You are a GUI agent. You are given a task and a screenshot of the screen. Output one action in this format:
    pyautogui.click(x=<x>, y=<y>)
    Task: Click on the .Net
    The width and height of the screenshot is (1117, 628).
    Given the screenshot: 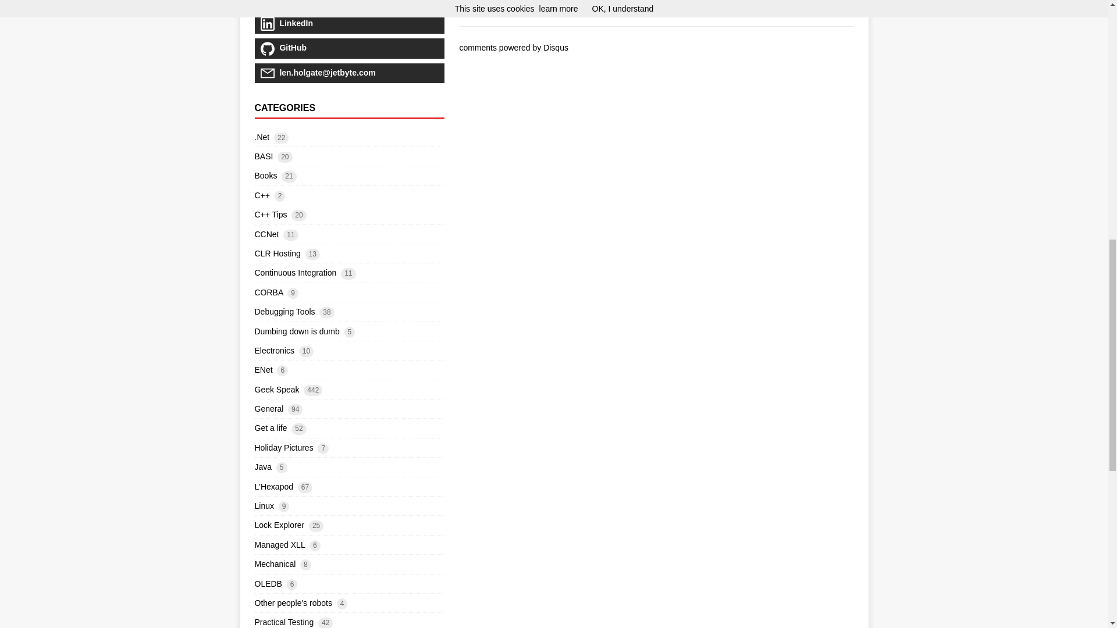 What is the action you would take?
    pyautogui.click(x=262, y=137)
    